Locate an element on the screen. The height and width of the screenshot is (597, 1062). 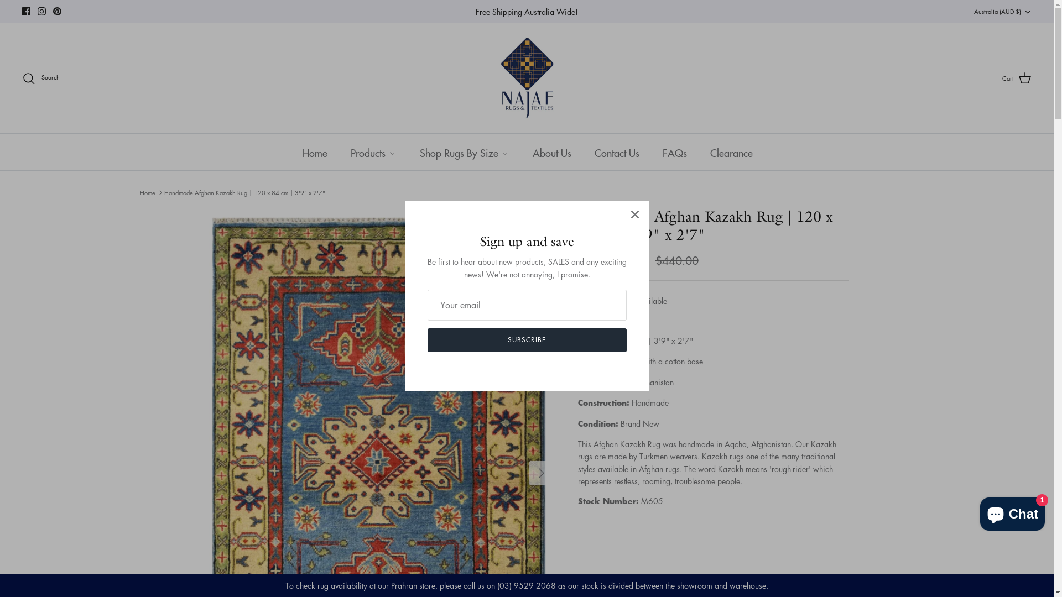
RIGHT is located at coordinates (541, 473).